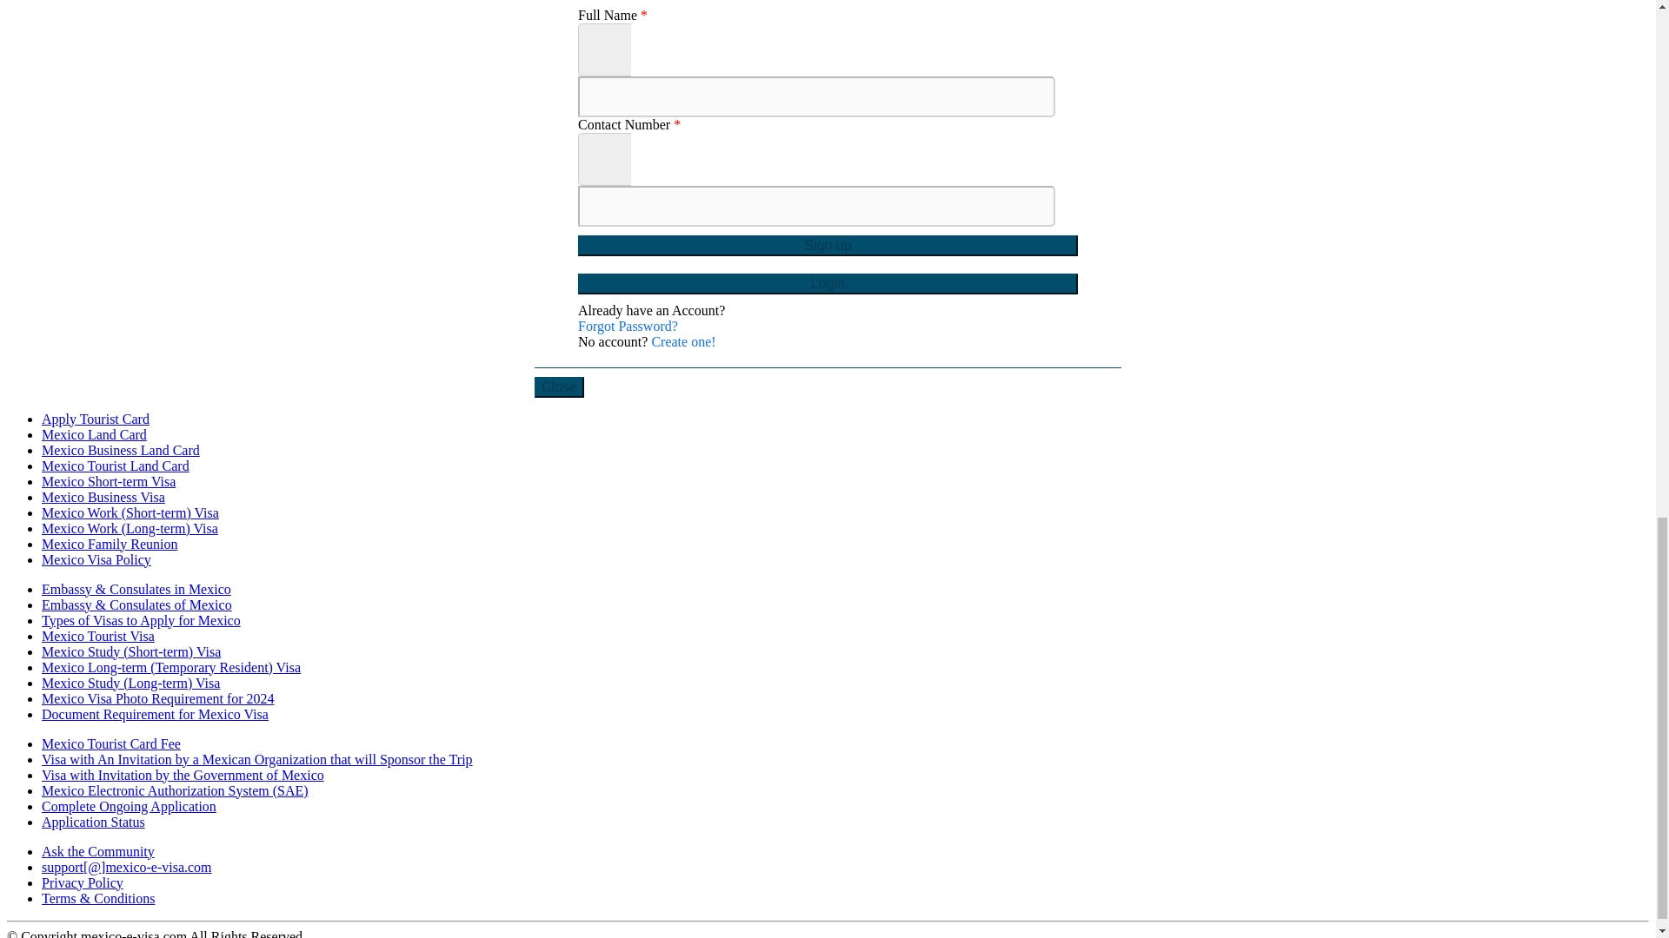 This screenshot has height=938, width=1669. I want to click on Types of Visas to Apply for Mexico, so click(141, 620).